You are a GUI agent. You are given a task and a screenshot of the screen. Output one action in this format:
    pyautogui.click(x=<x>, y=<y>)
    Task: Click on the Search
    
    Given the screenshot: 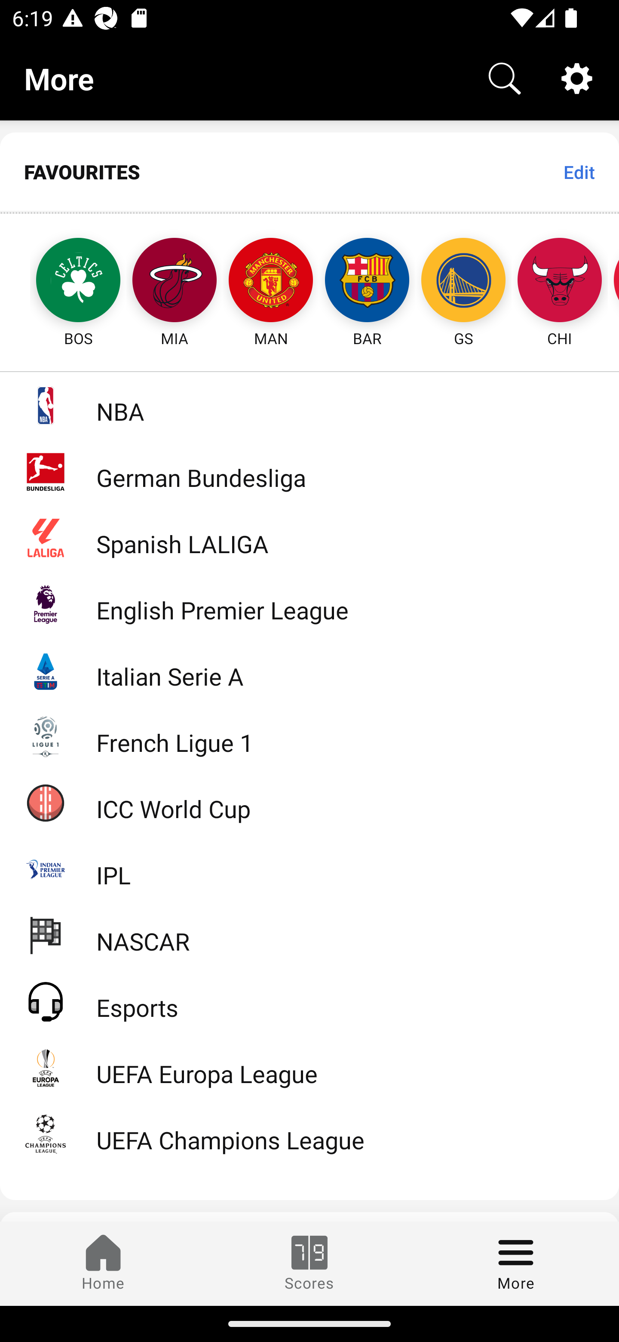 What is the action you would take?
    pyautogui.click(x=505, y=77)
    